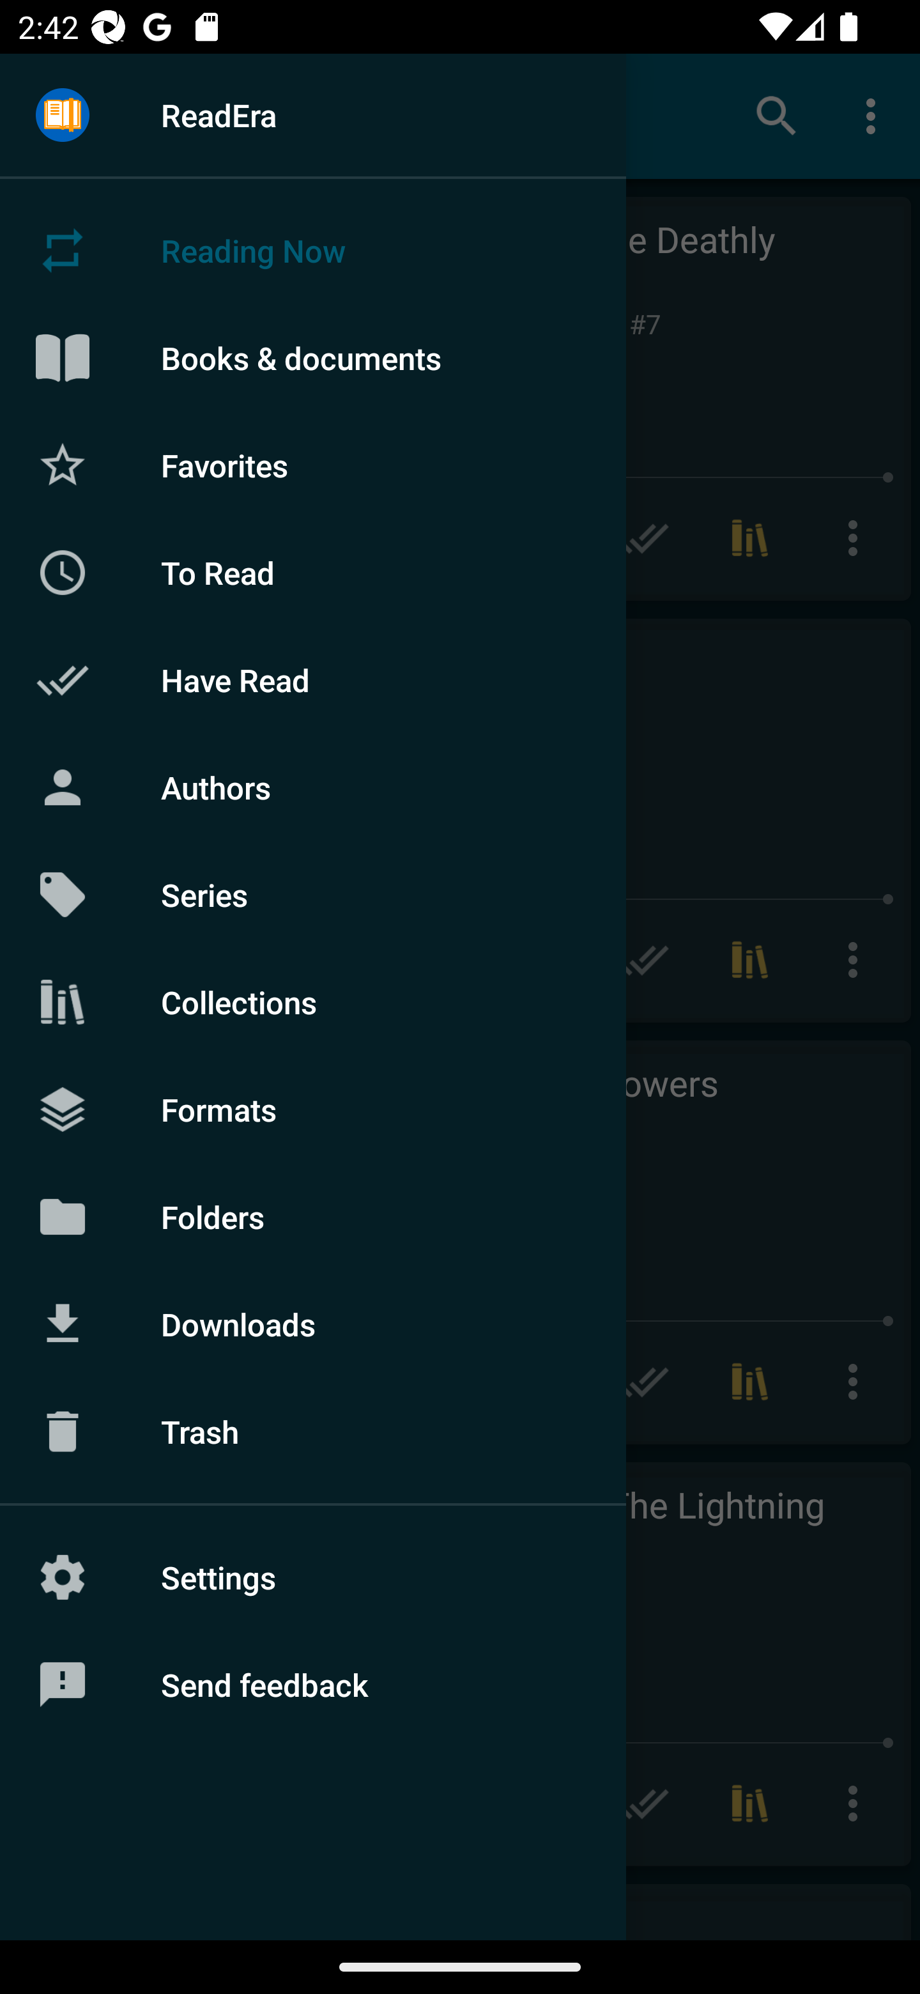 This screenshot has width=920, height=1994. Describe the element at coordinates (313, 114) in the screenshot. I see `ReadEra` at that location.